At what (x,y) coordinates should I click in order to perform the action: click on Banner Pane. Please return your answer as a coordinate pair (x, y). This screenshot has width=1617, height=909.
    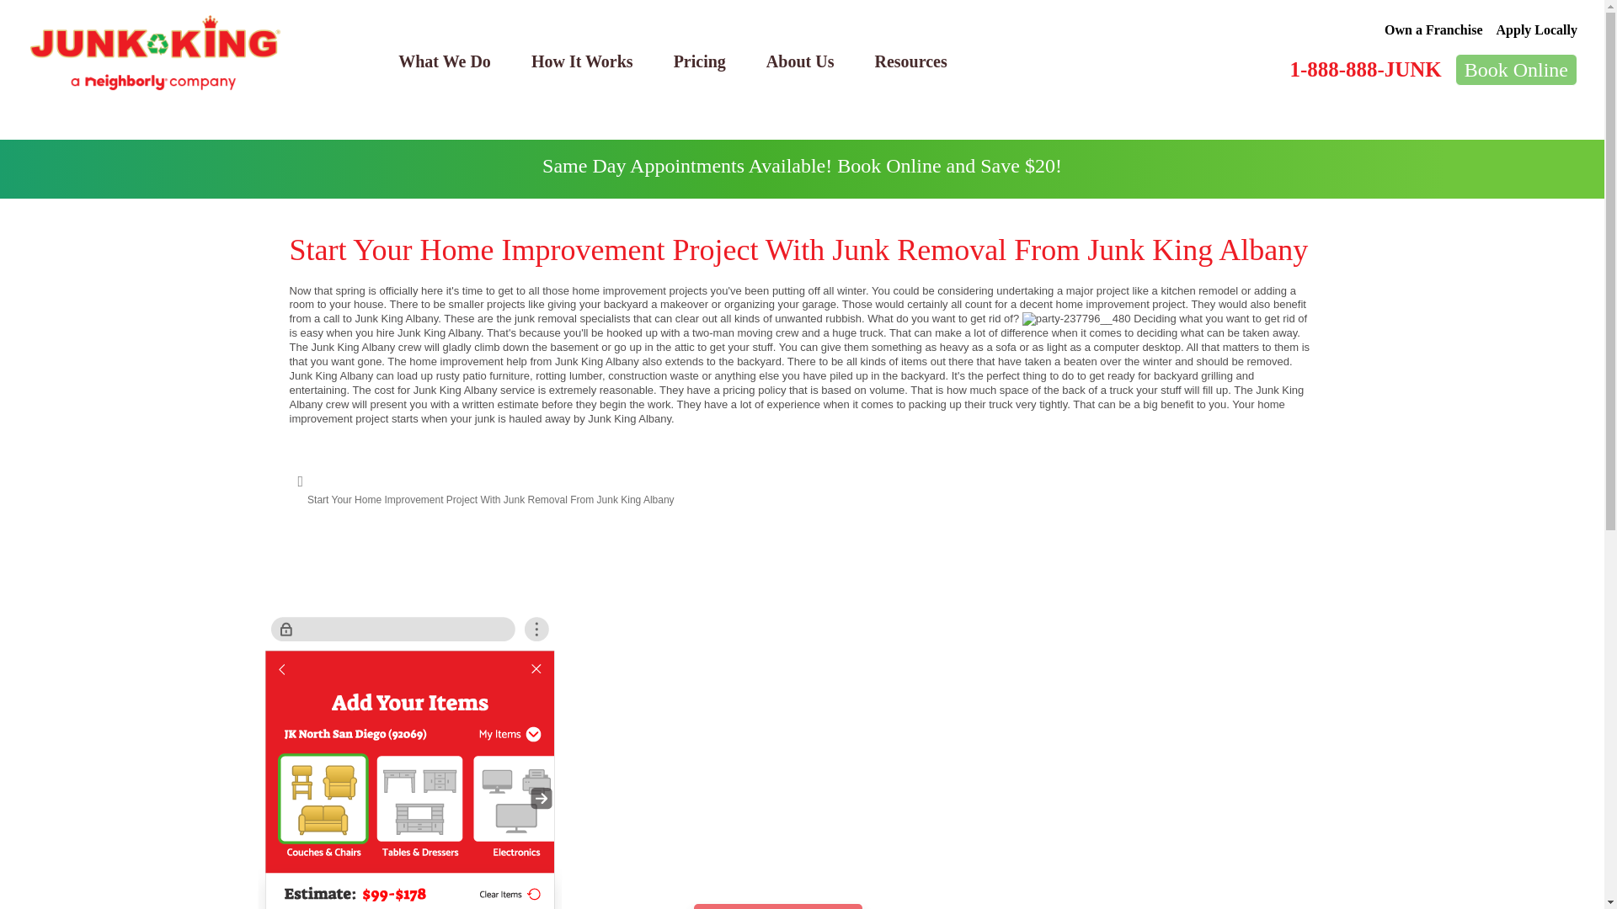
    Looking at the image, I should click on (802, 169).